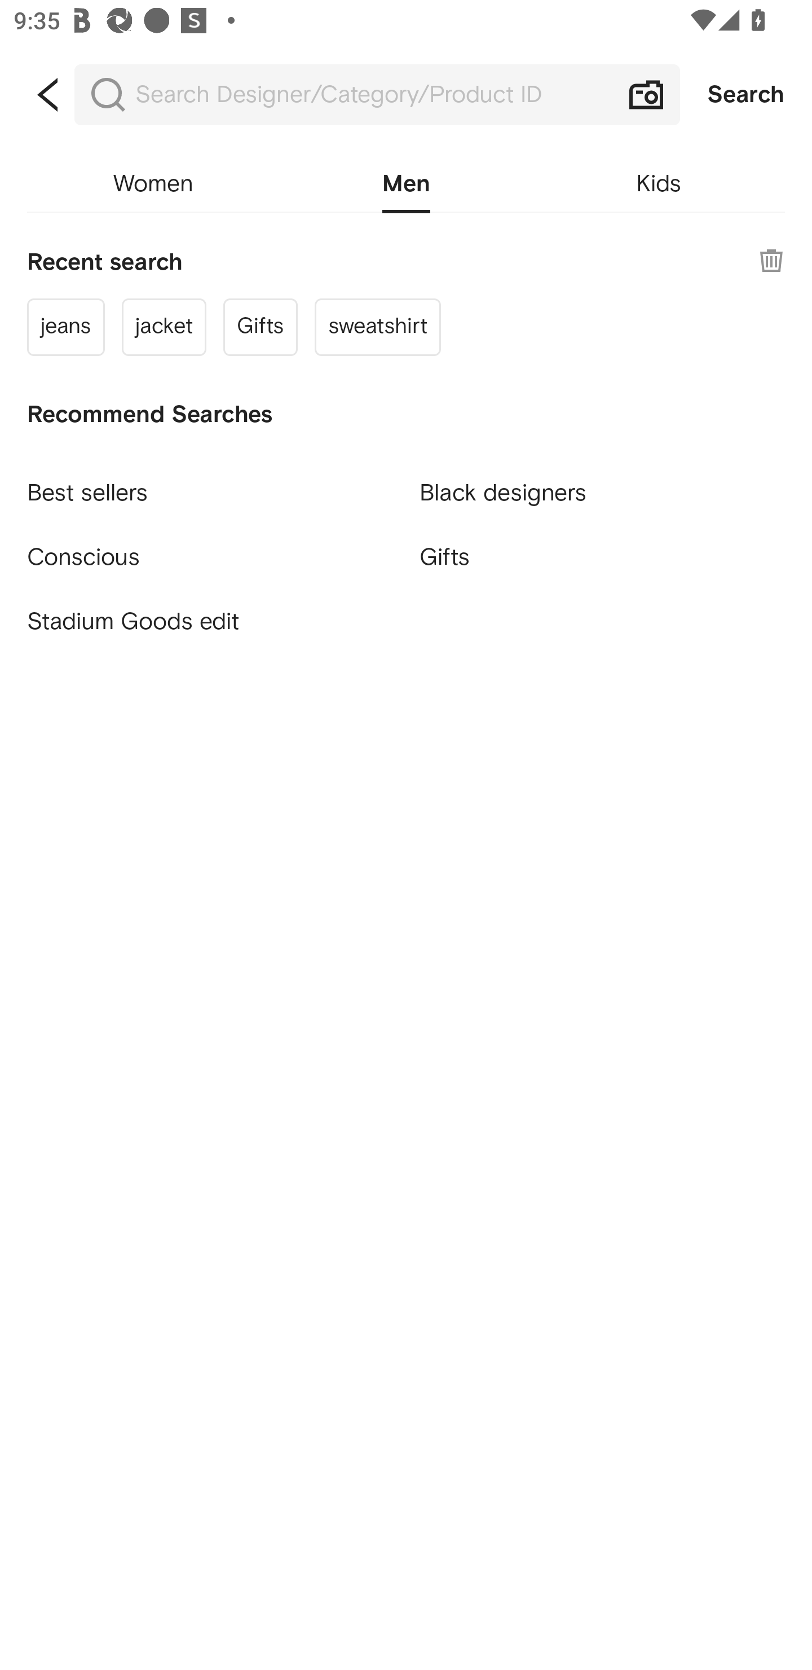 Image resolution: width=812 pixels, height=1670 pixels. I want to click on sweatshirt, so click(377, 326).